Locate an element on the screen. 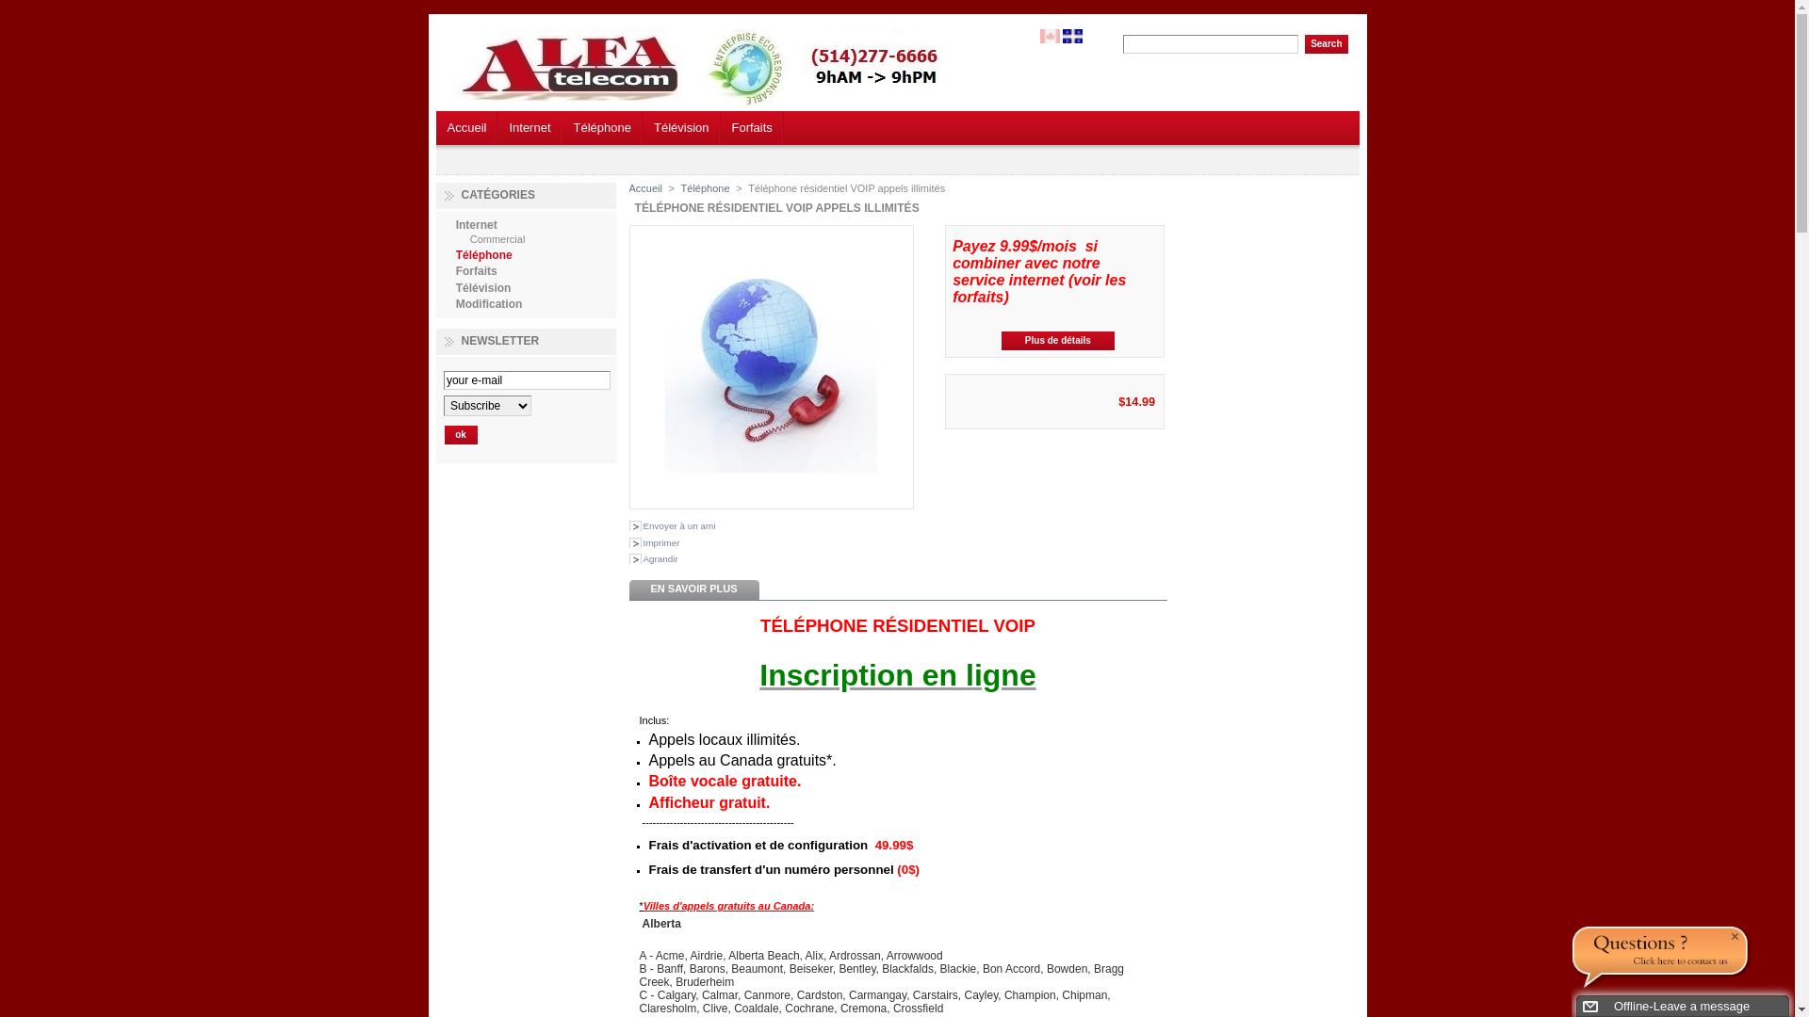  Imprimer is located at coordinates (655, 542).